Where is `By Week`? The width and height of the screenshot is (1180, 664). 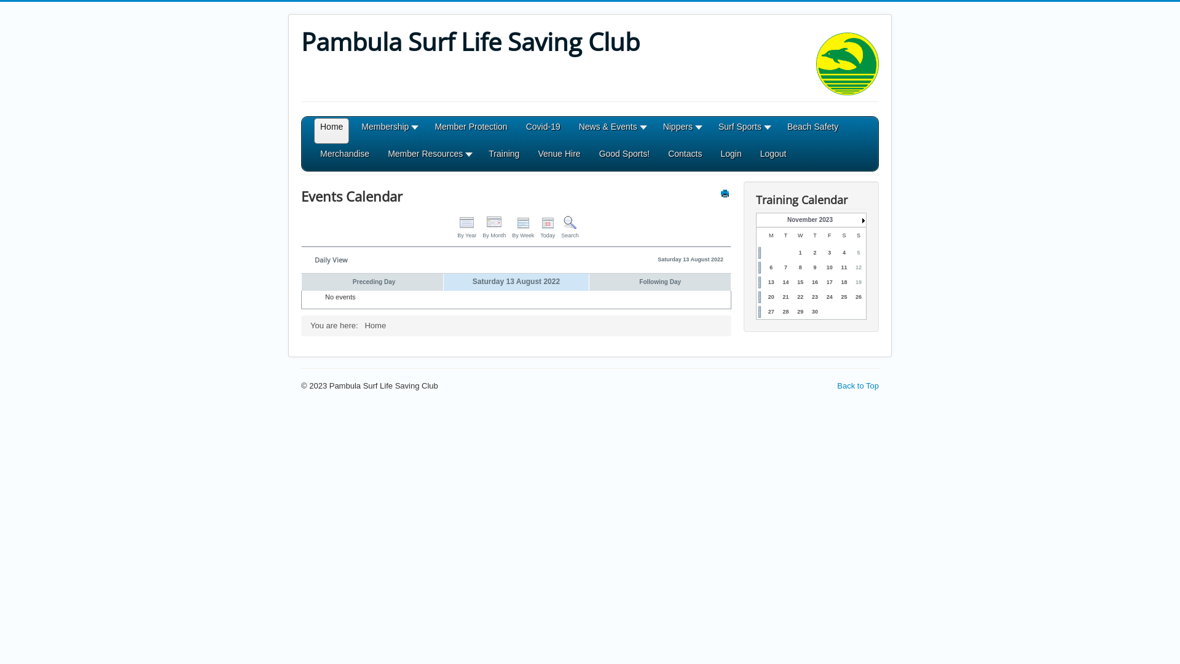
By Week is located at coordinates (523, 229).